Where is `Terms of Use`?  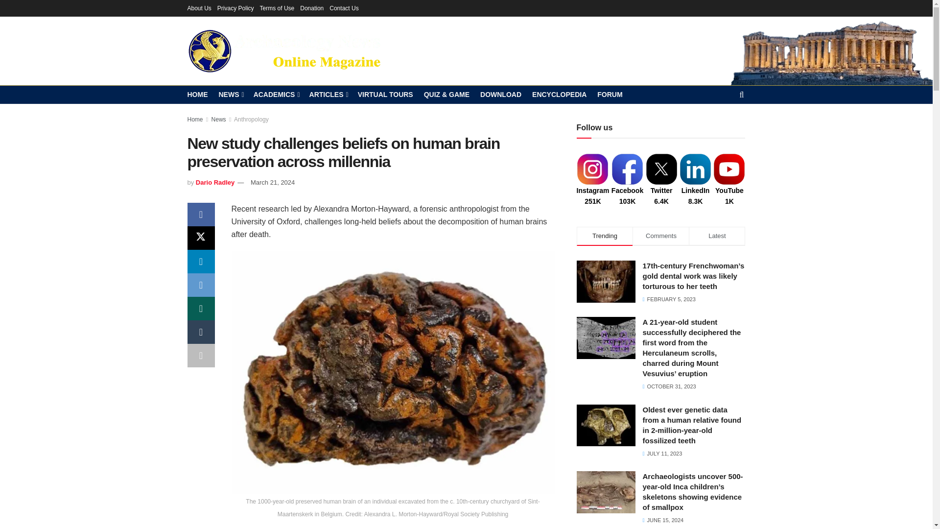 Terms of Use is located at coordinates (277, 8).